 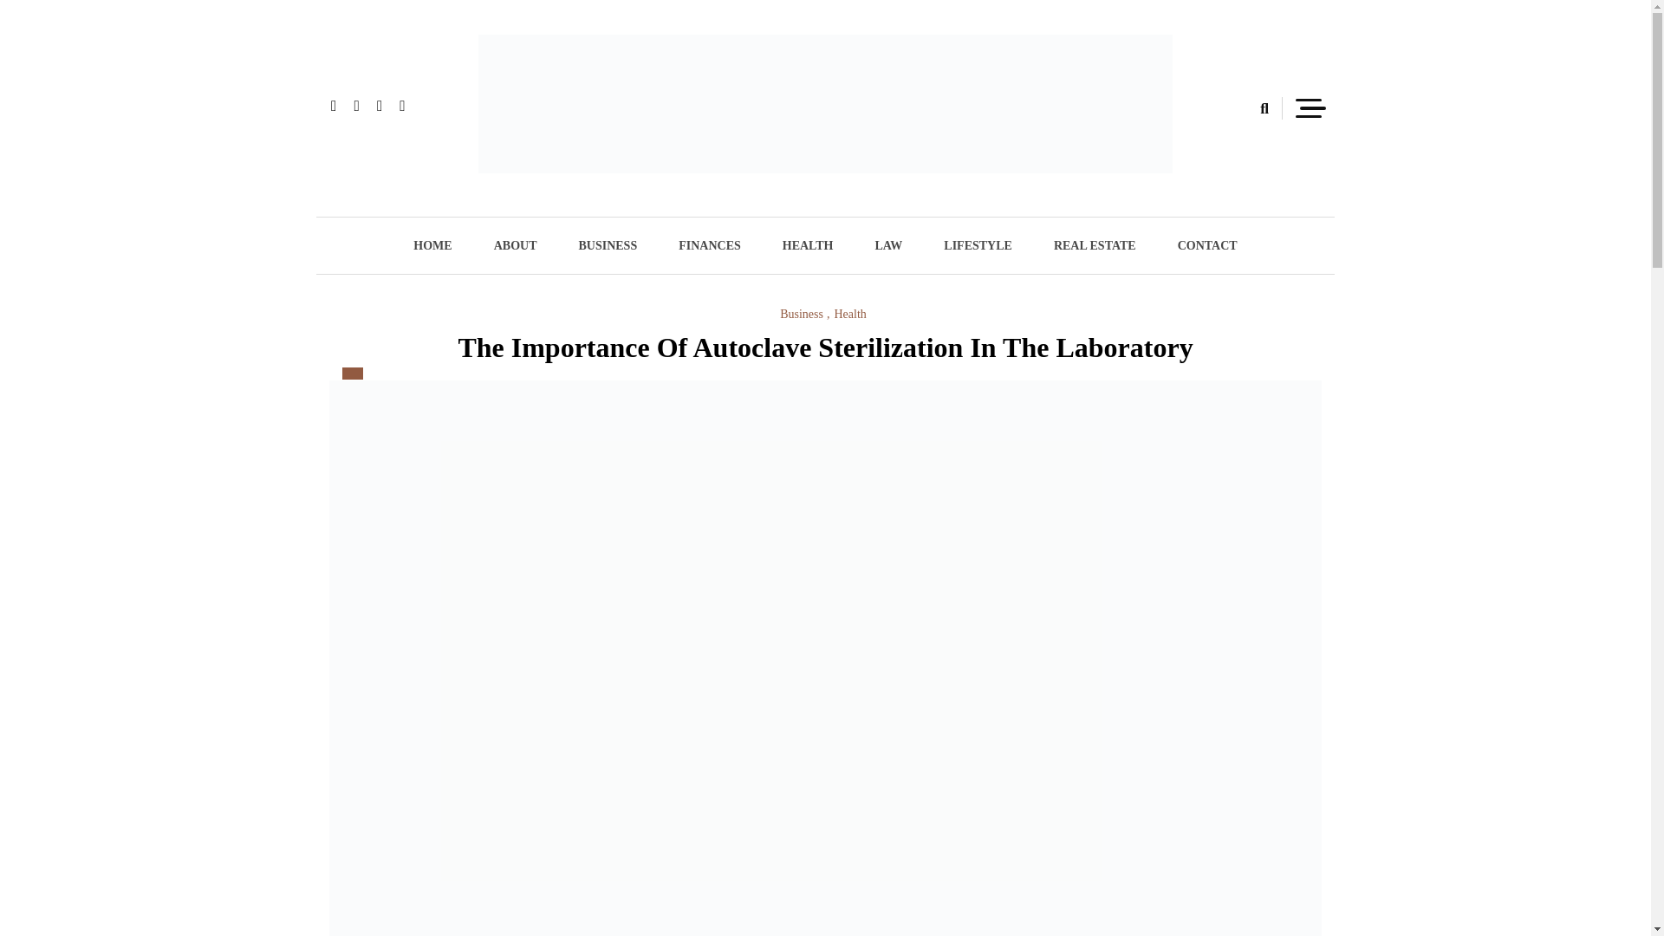 I want to click on CONTACT, so click(x=1206, y=245).